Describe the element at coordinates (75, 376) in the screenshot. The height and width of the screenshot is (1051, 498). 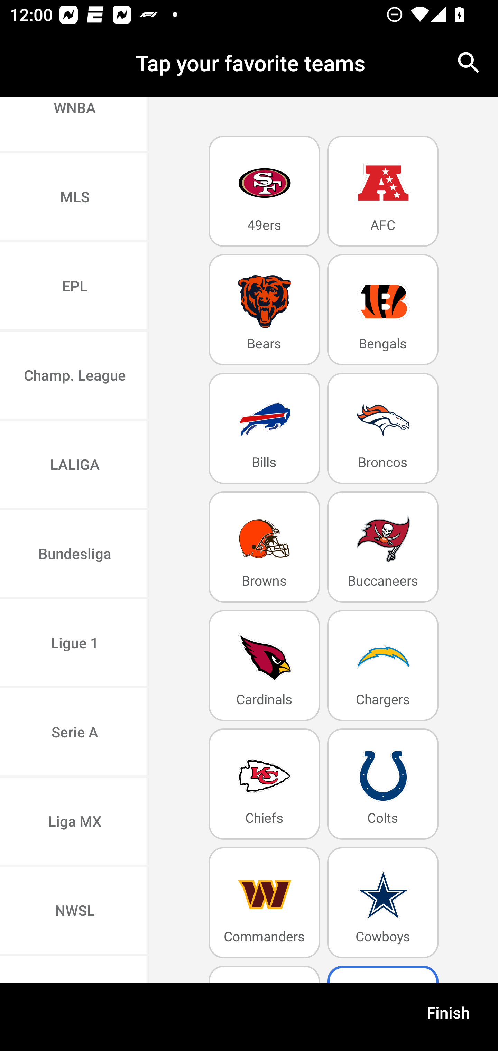
I see `Champ. League` at that location.